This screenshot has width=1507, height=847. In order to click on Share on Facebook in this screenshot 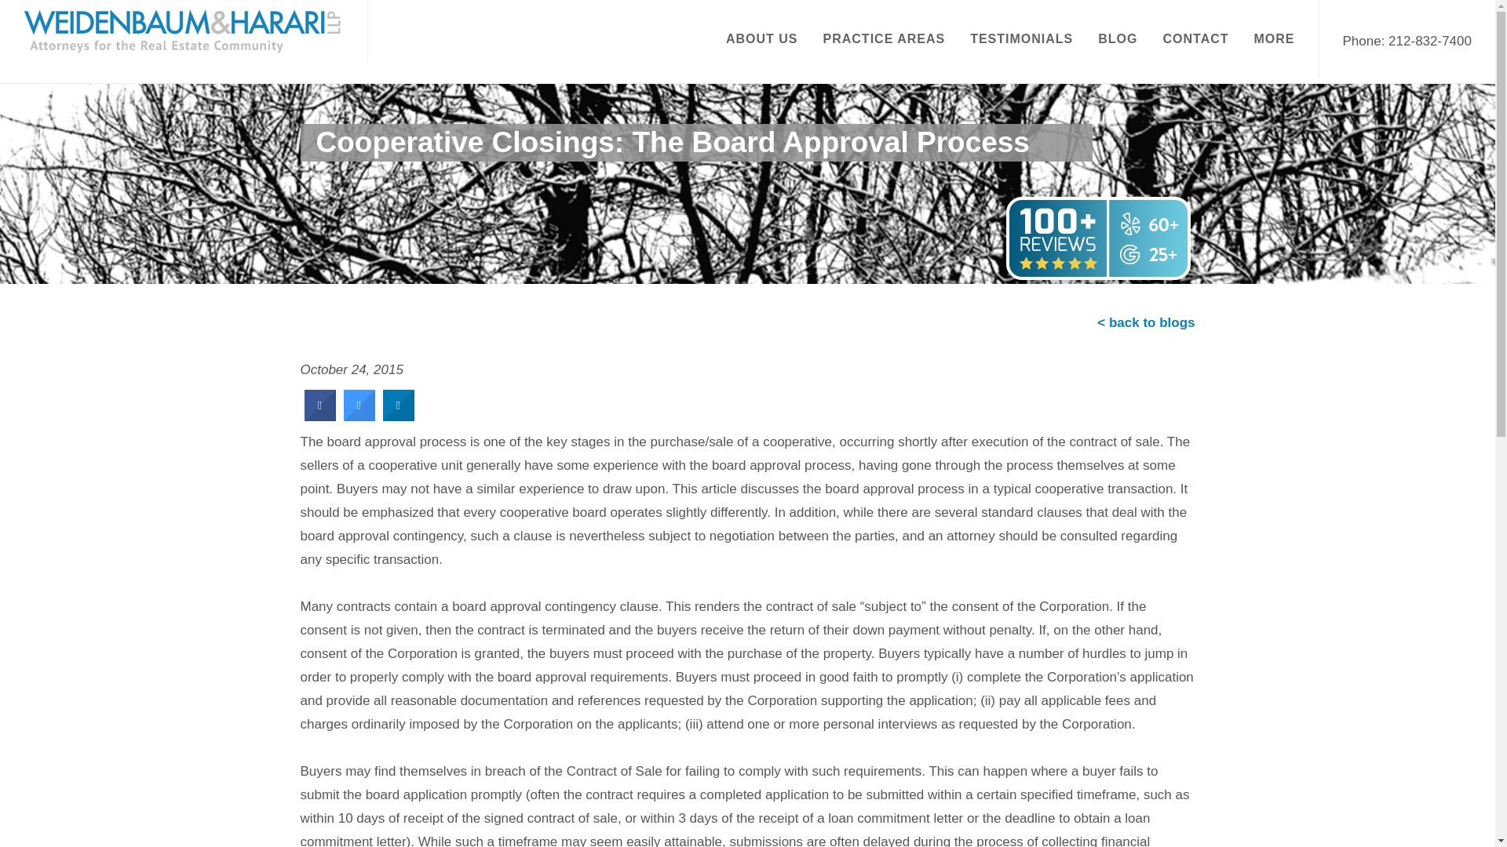, I will do `click(320, 416)`.